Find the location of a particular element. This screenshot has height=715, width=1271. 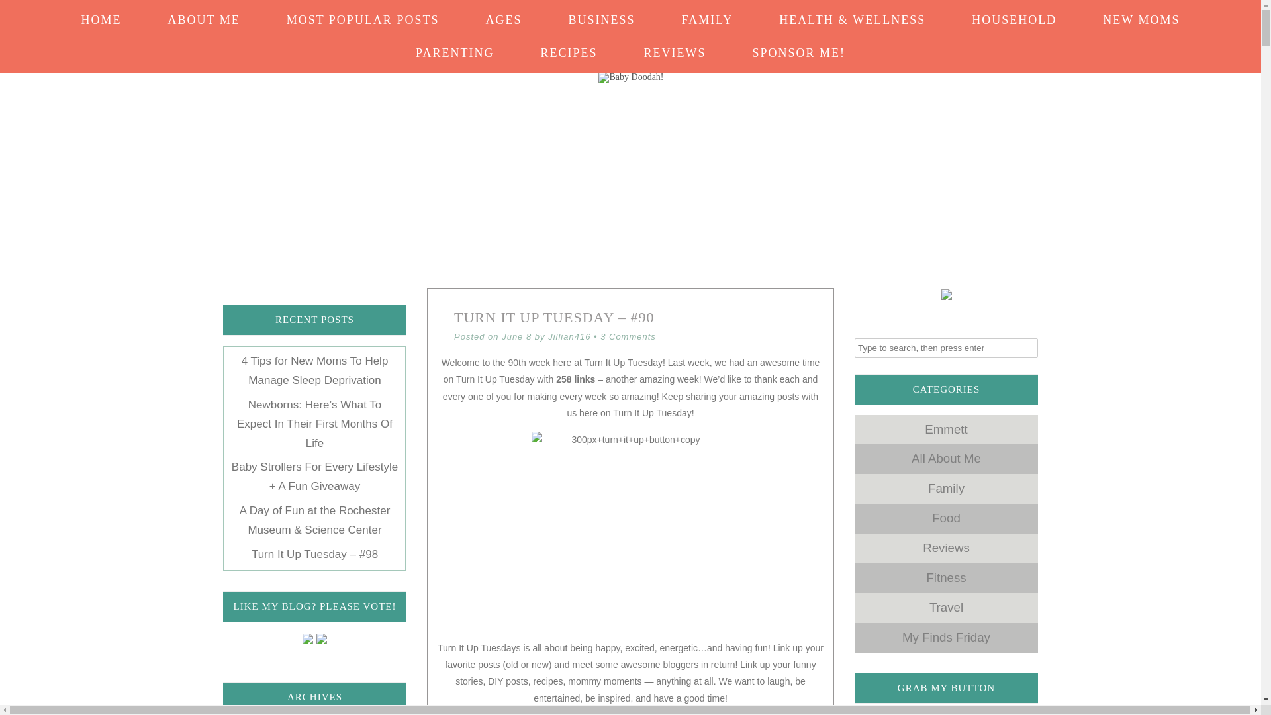

BUSINESS is located at coordinates (601, 13).